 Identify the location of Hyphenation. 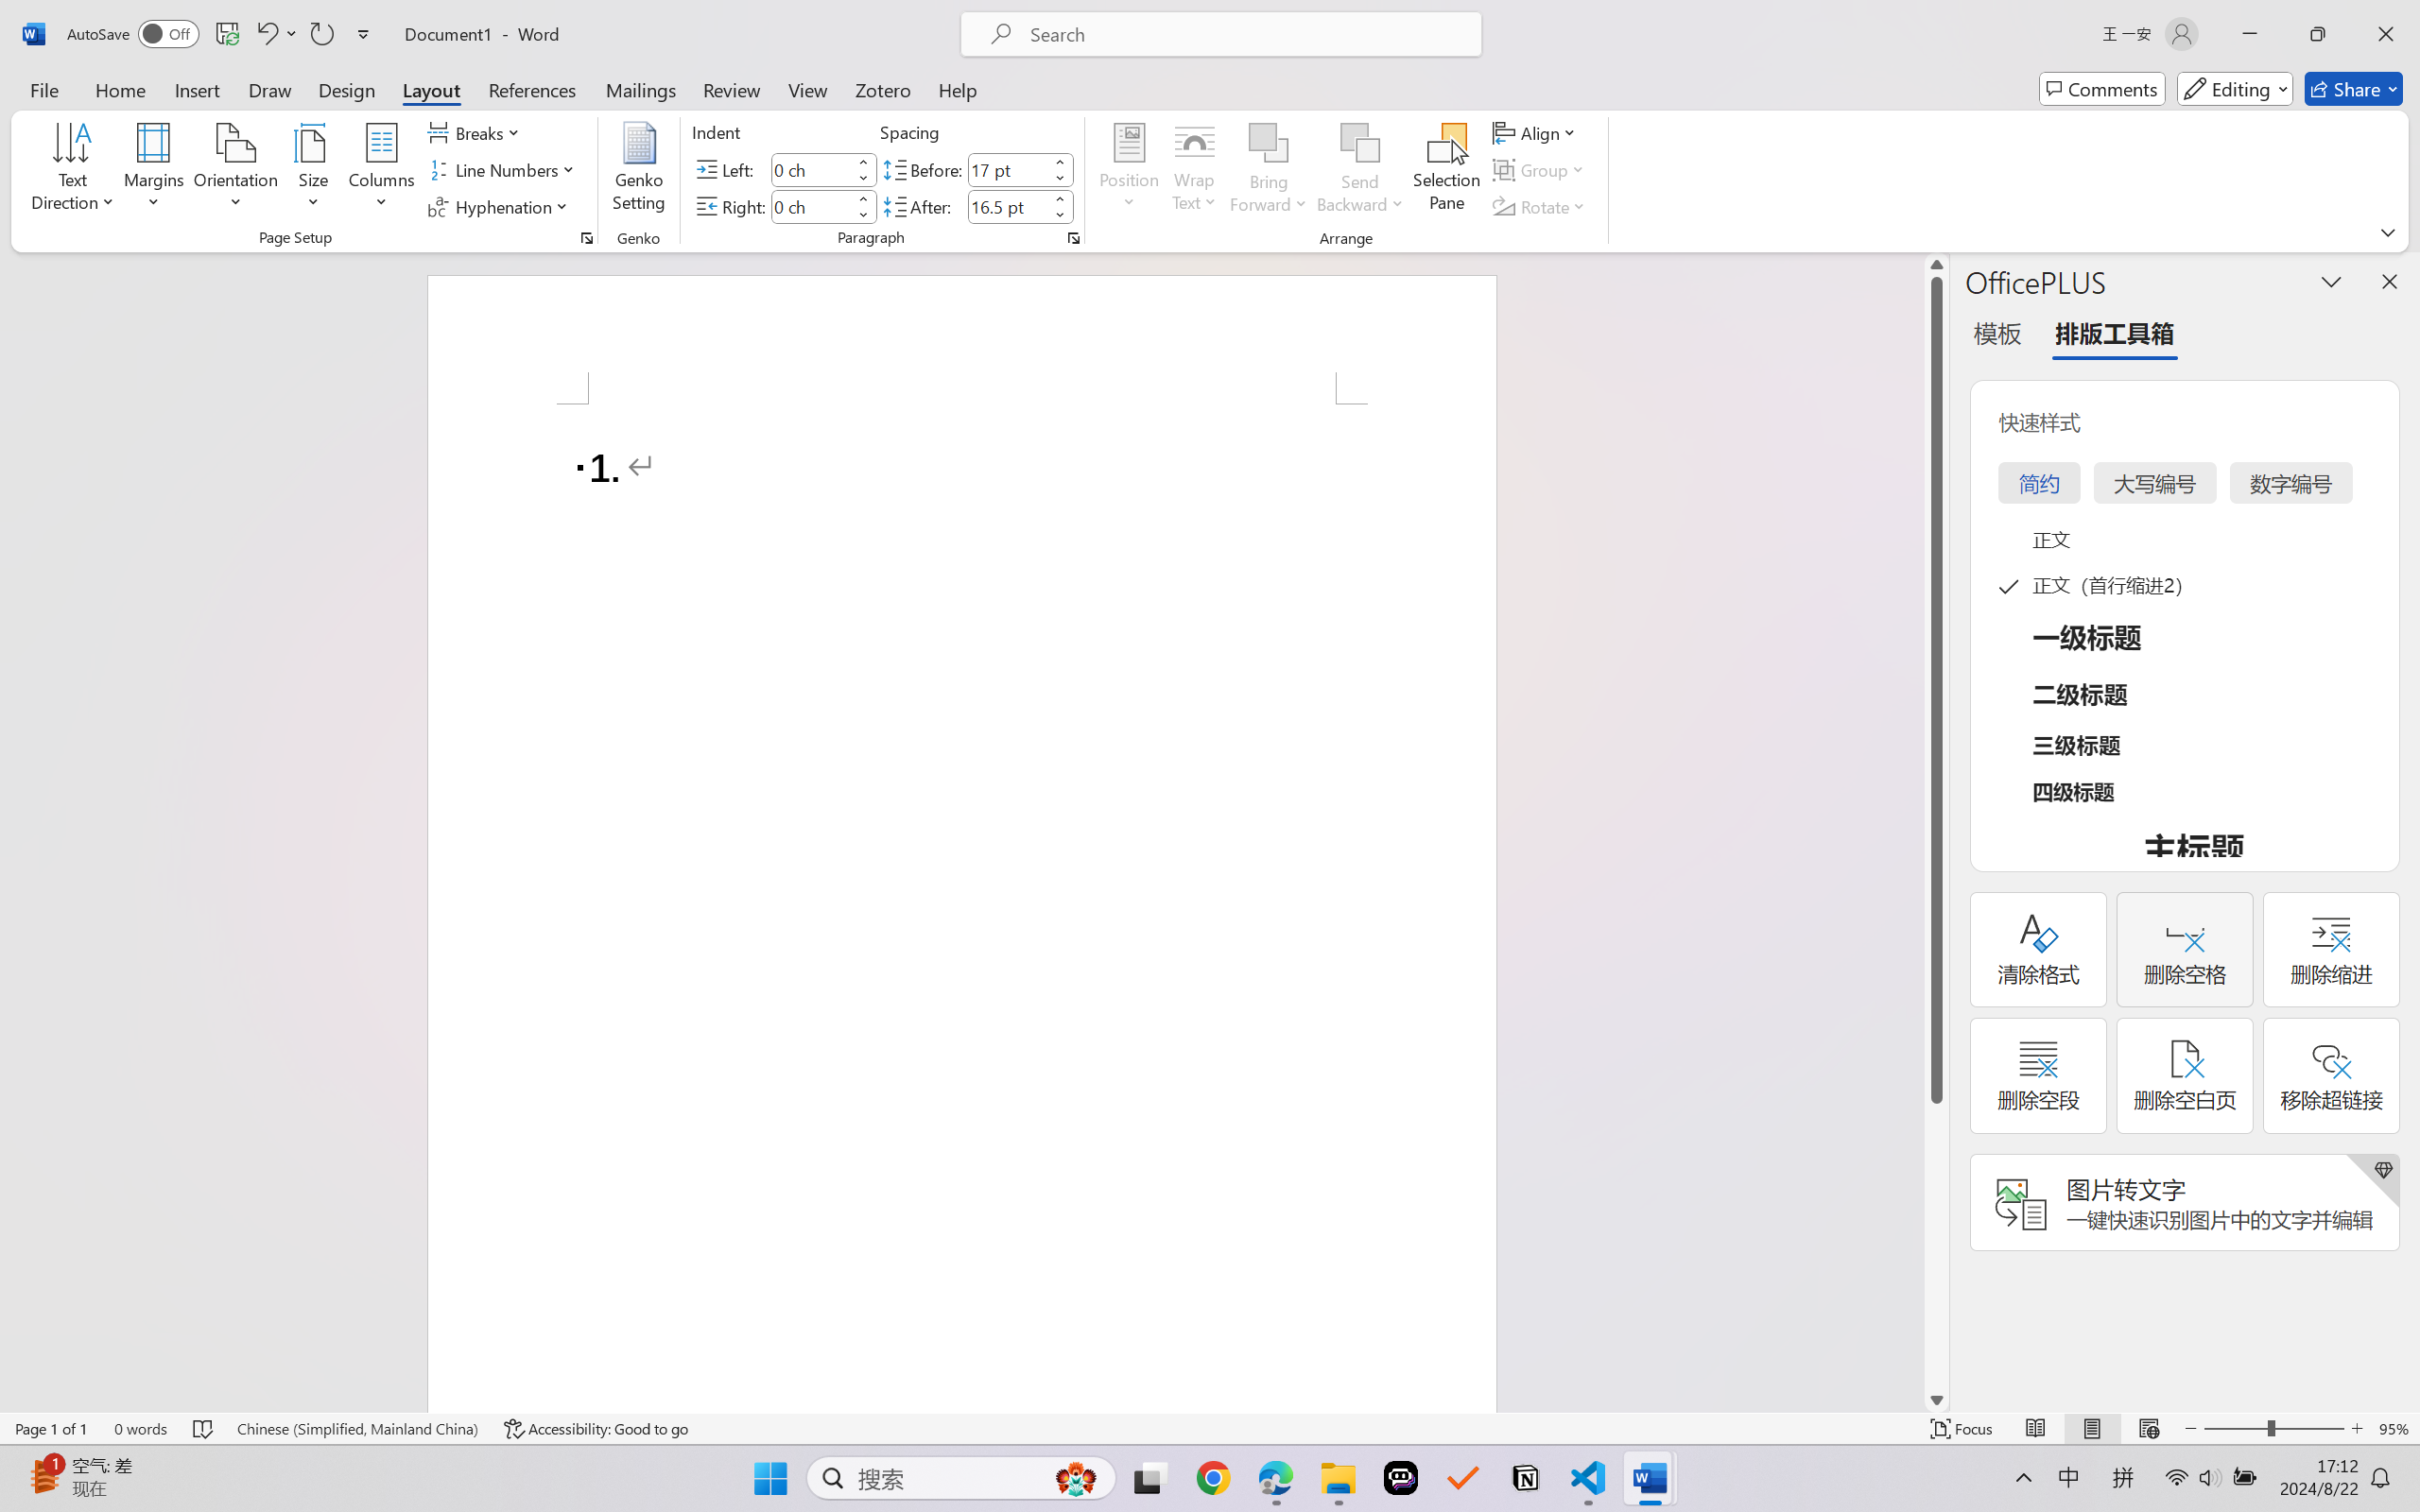
(501, 206).